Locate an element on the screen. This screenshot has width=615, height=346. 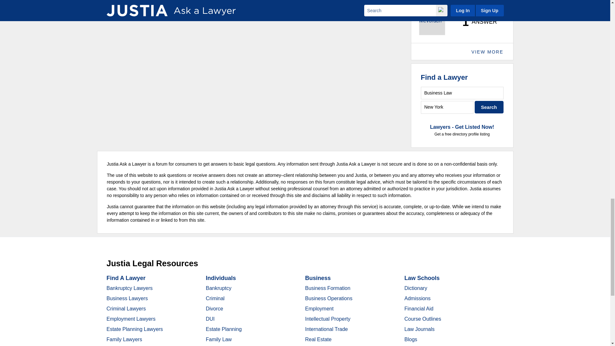
Legal Issue or Lawyer Name is located at coordinates (462, 93).